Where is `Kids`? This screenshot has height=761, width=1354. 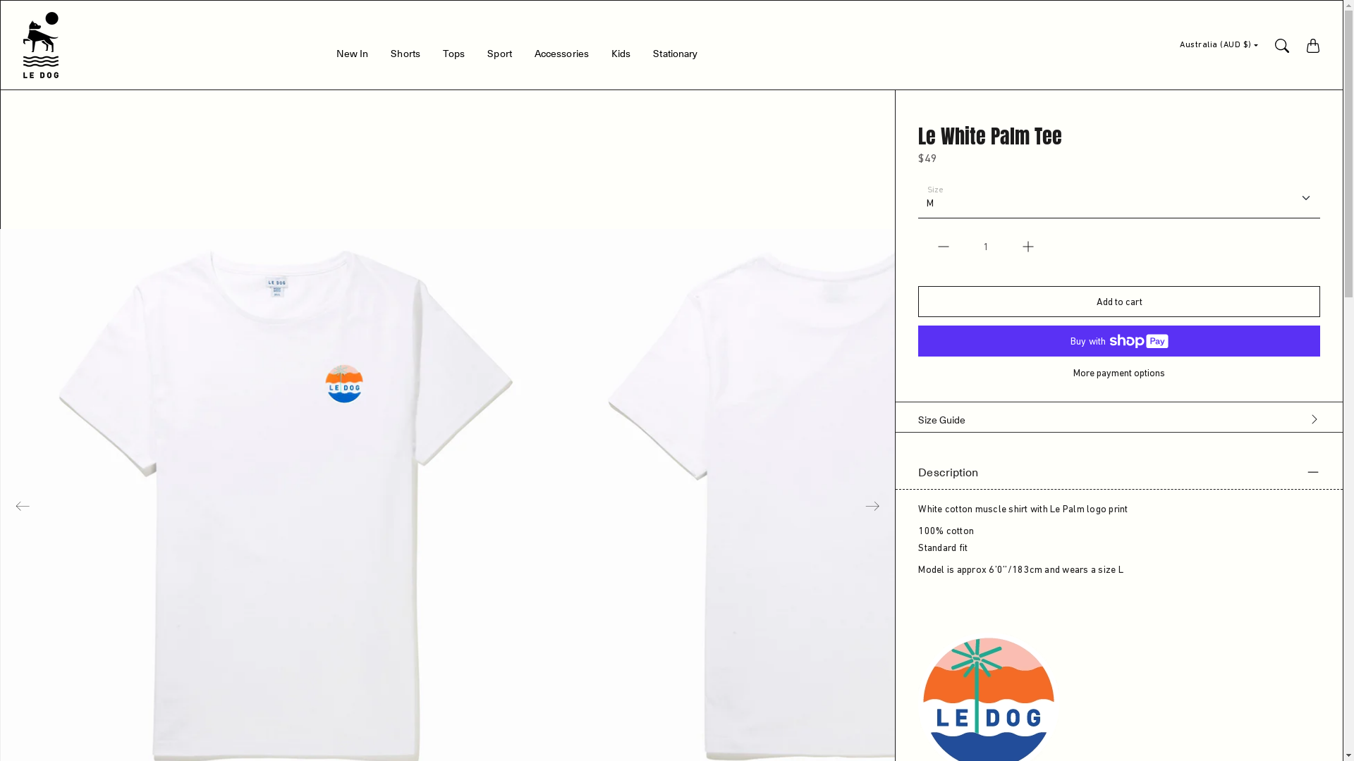
Kids is located at coordinates (621, 56).